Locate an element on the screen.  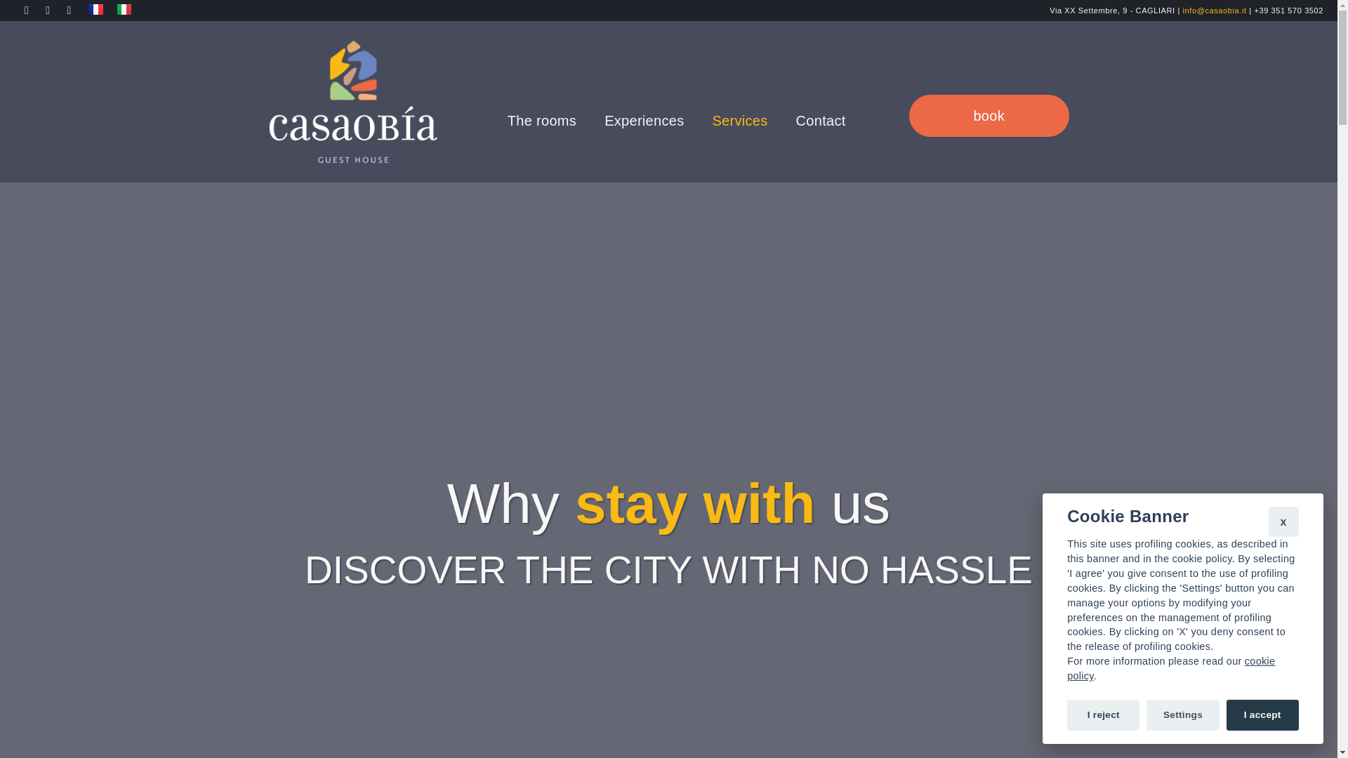
The rooms is located at coordinates (541, 121).